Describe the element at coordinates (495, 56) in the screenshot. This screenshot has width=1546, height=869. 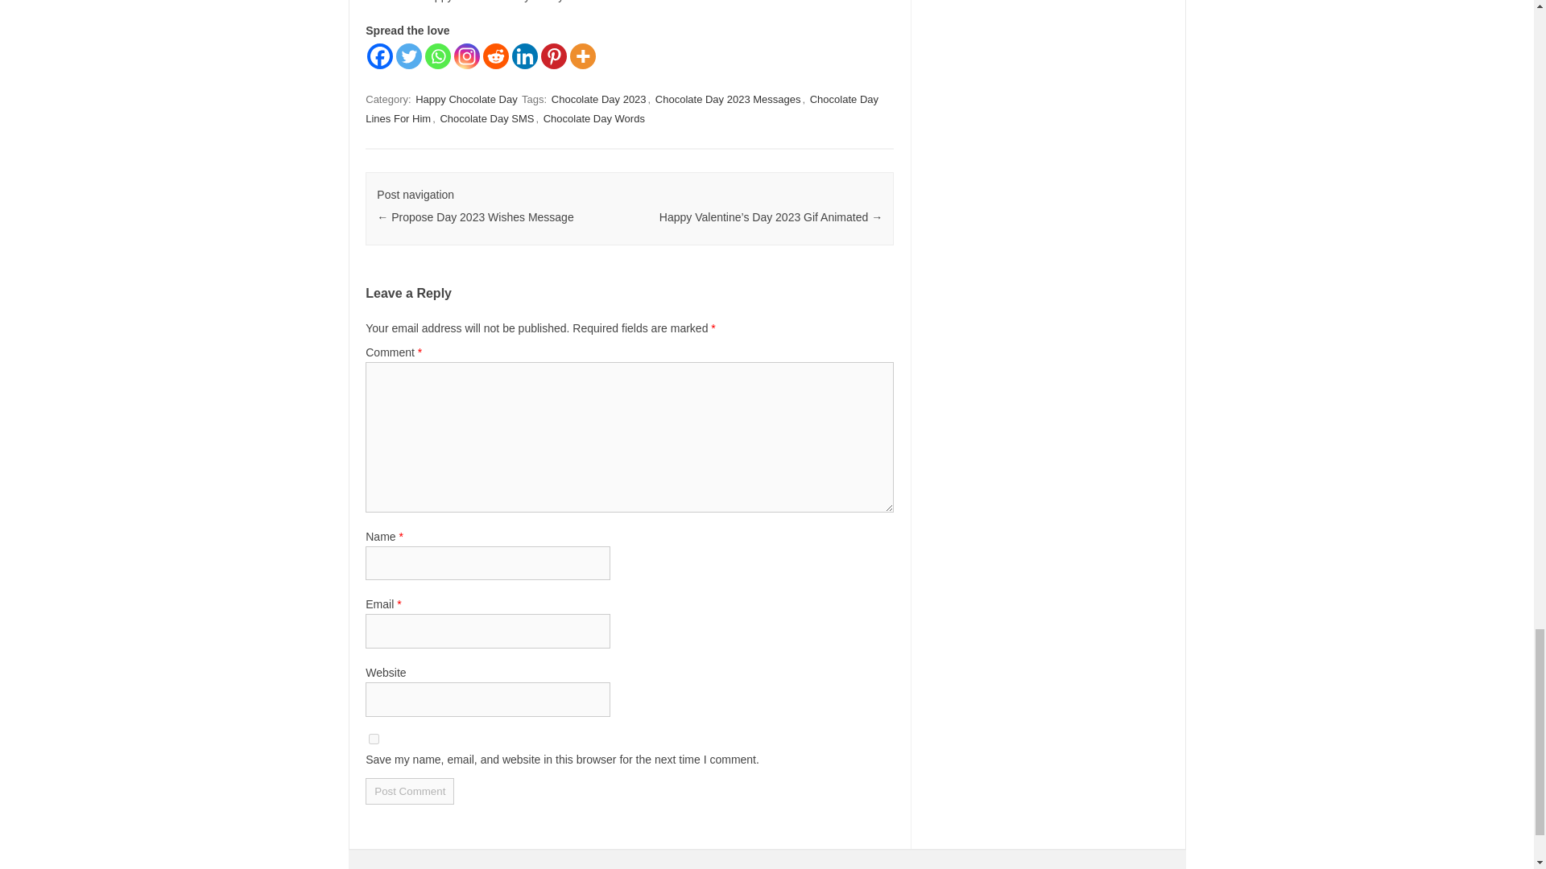
I see `Reddit` at that location.